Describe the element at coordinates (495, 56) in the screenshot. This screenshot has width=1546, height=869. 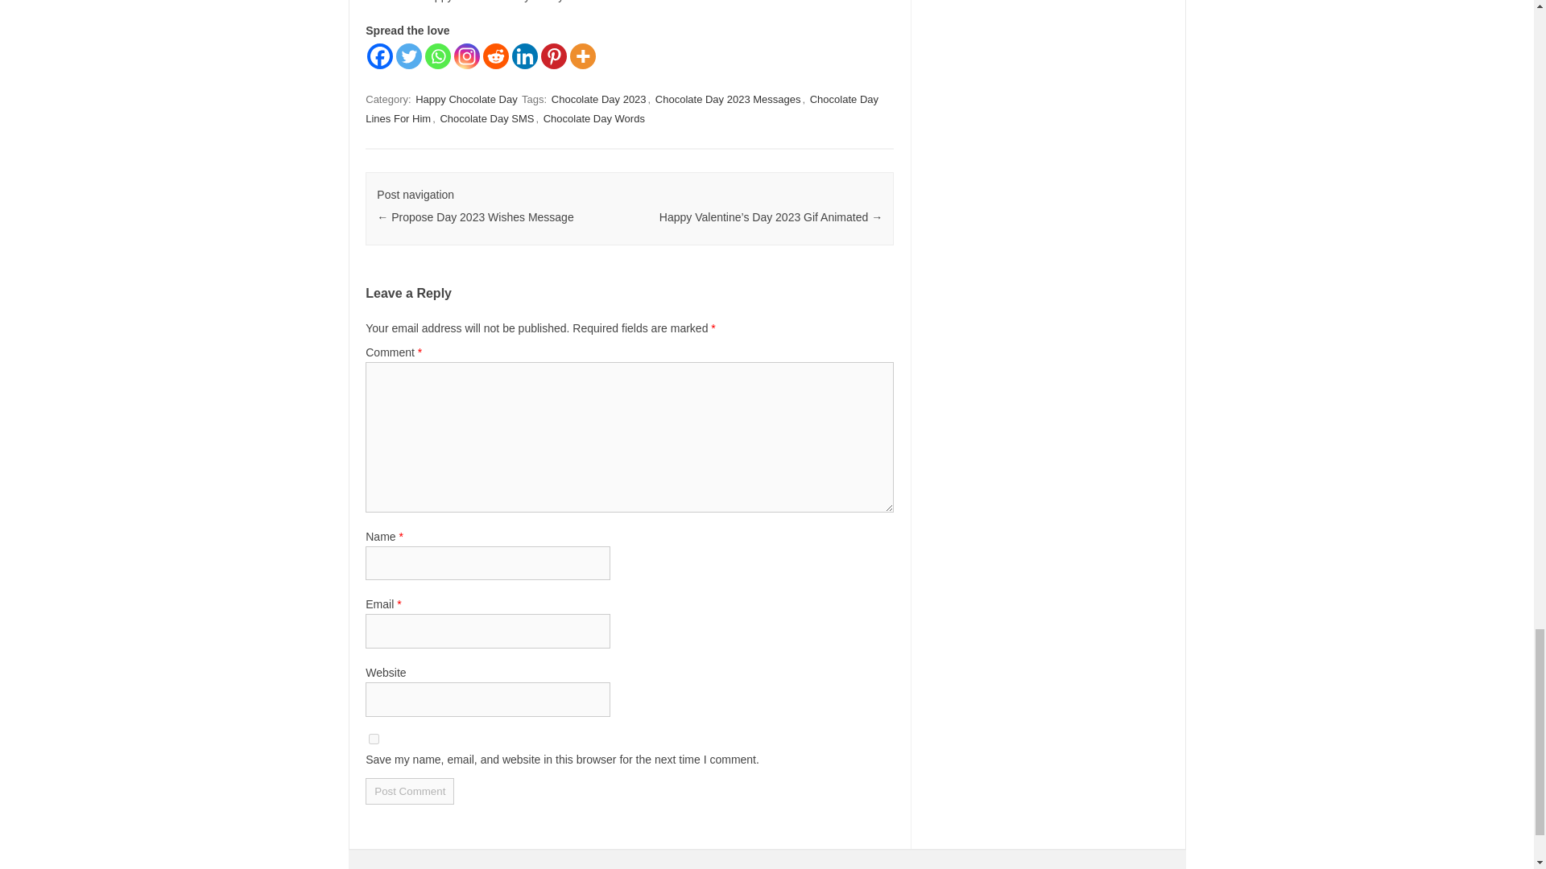
I see `Reddit` at that location.